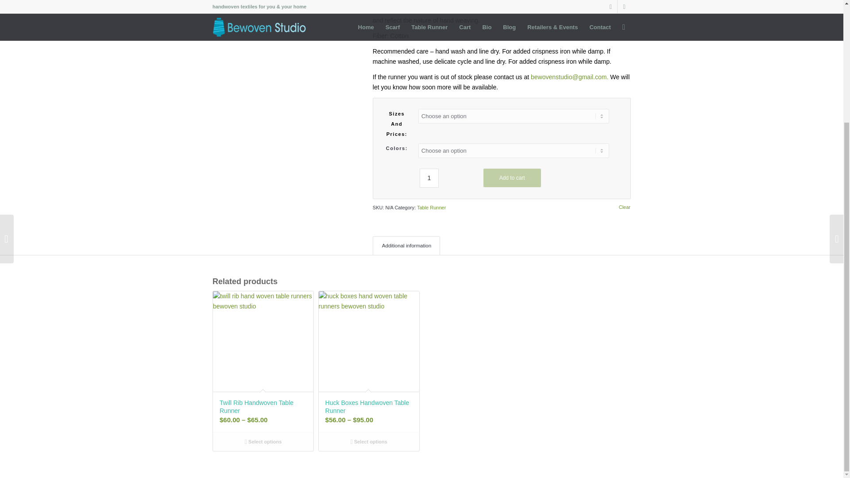 The width and height of the screenshot is (850, 478). Describe the element at coordinates (263, 442) in the screenshot. I see `Select options` at that location.